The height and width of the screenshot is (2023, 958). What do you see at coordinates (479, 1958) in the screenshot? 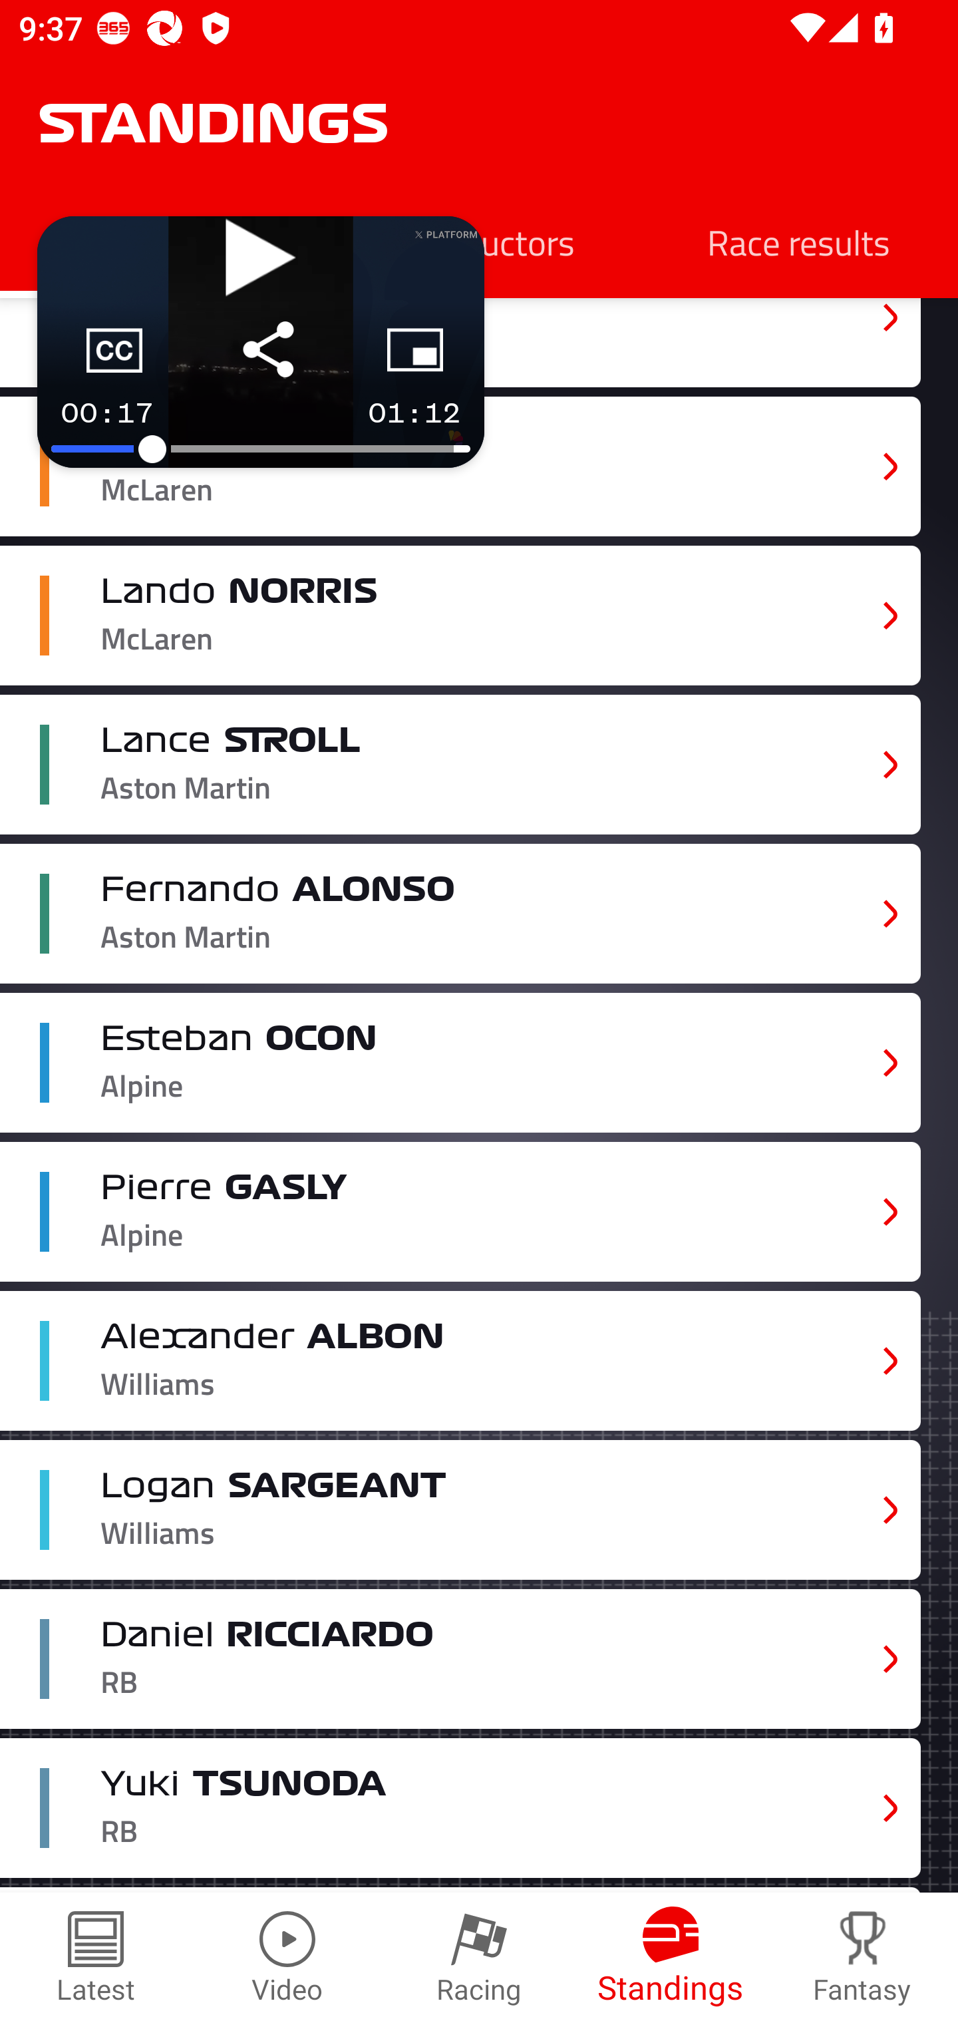
I see `Racing` at bounding box center [479, 1958].